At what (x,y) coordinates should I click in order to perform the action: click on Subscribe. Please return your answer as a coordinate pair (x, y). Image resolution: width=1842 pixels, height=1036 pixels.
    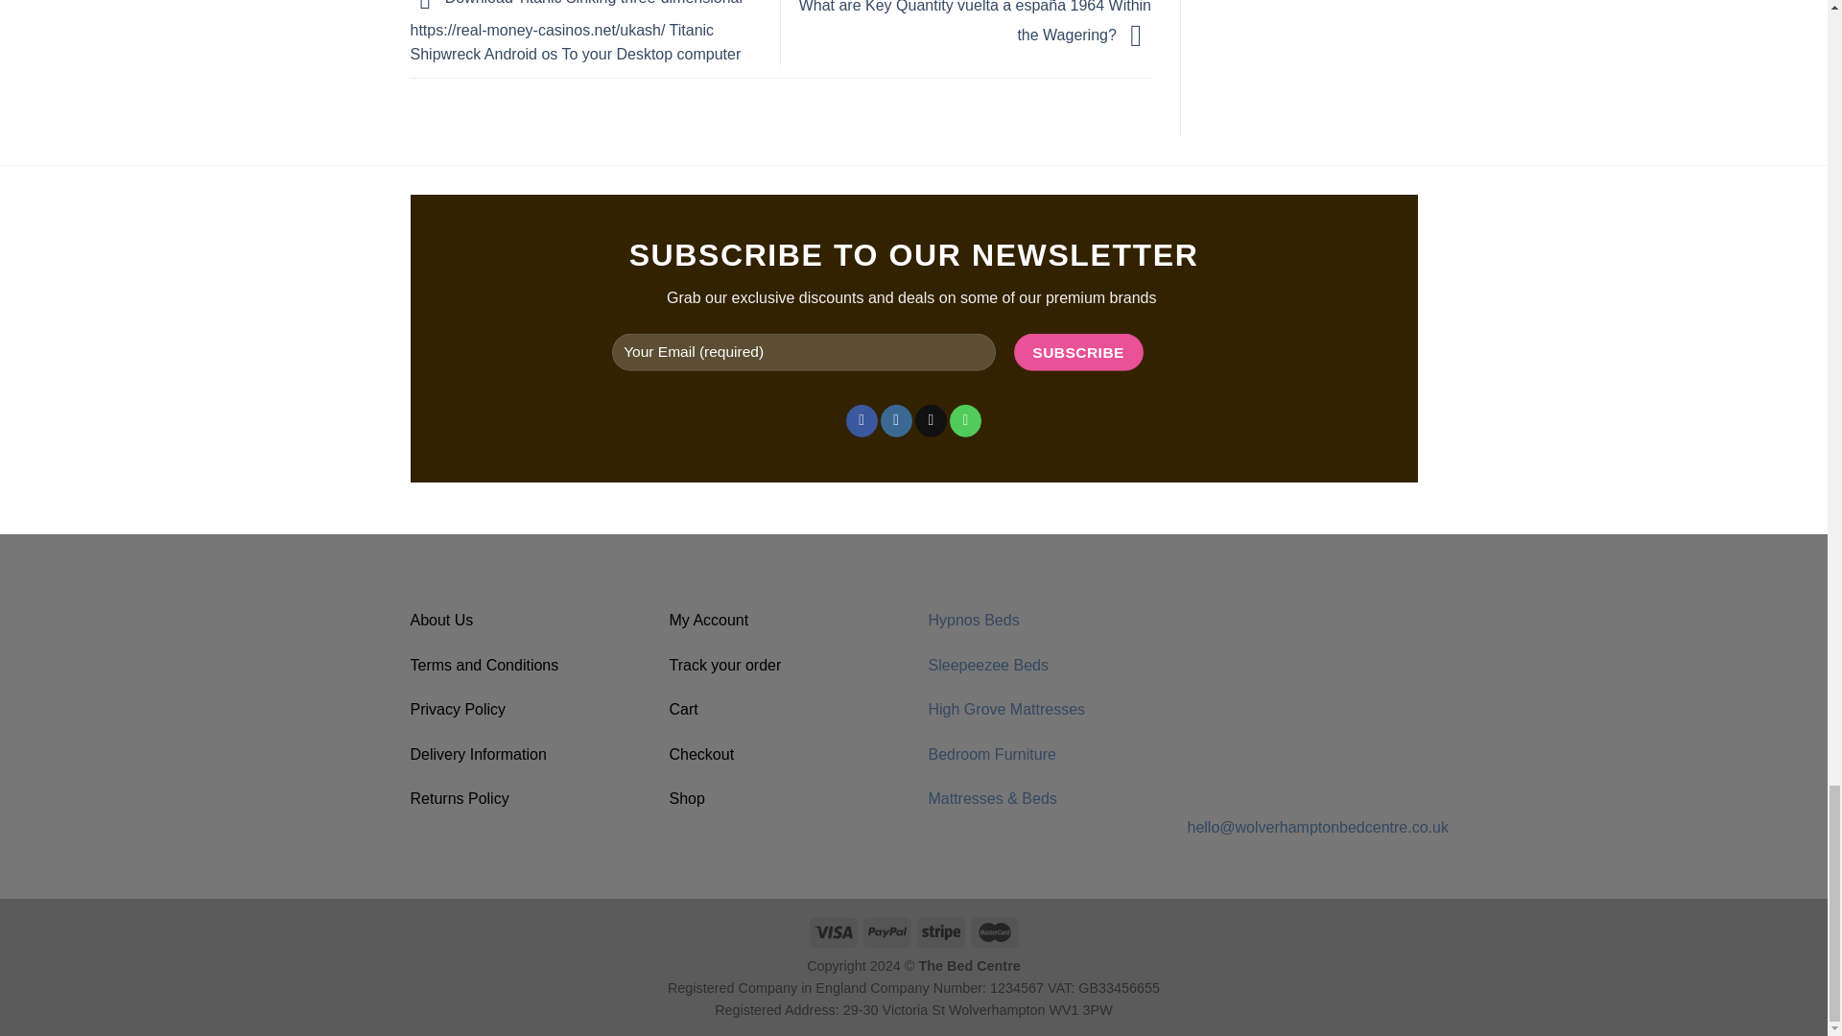
    Looking at the image, I should click on (1078, 351).